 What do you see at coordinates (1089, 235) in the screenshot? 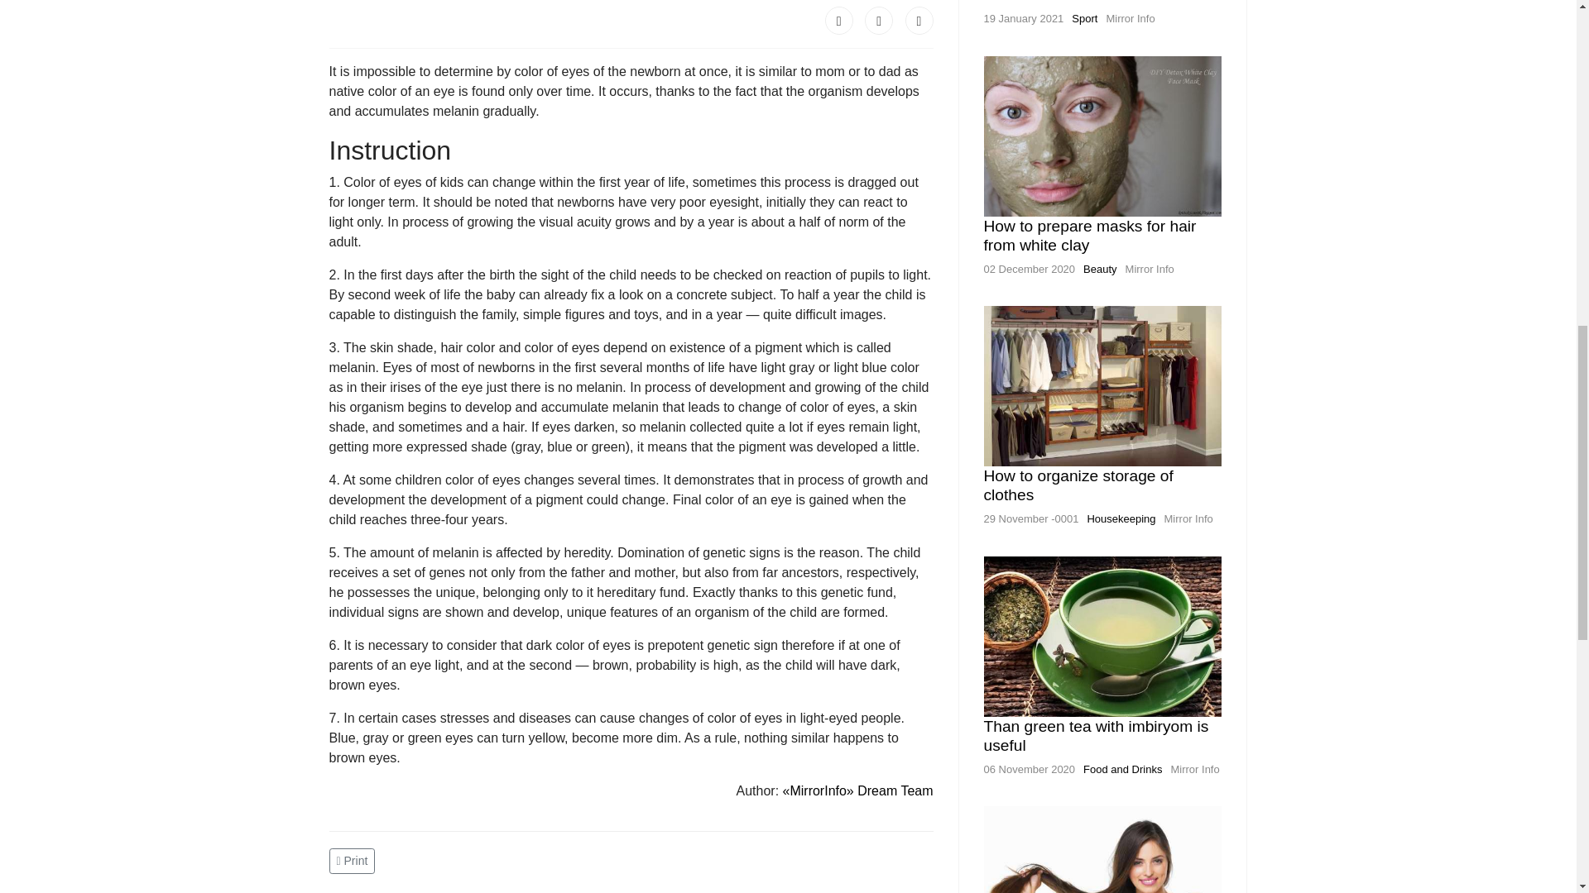
I see `How to prepare masks for hair from white clay` at bounding box center [1089, 235].